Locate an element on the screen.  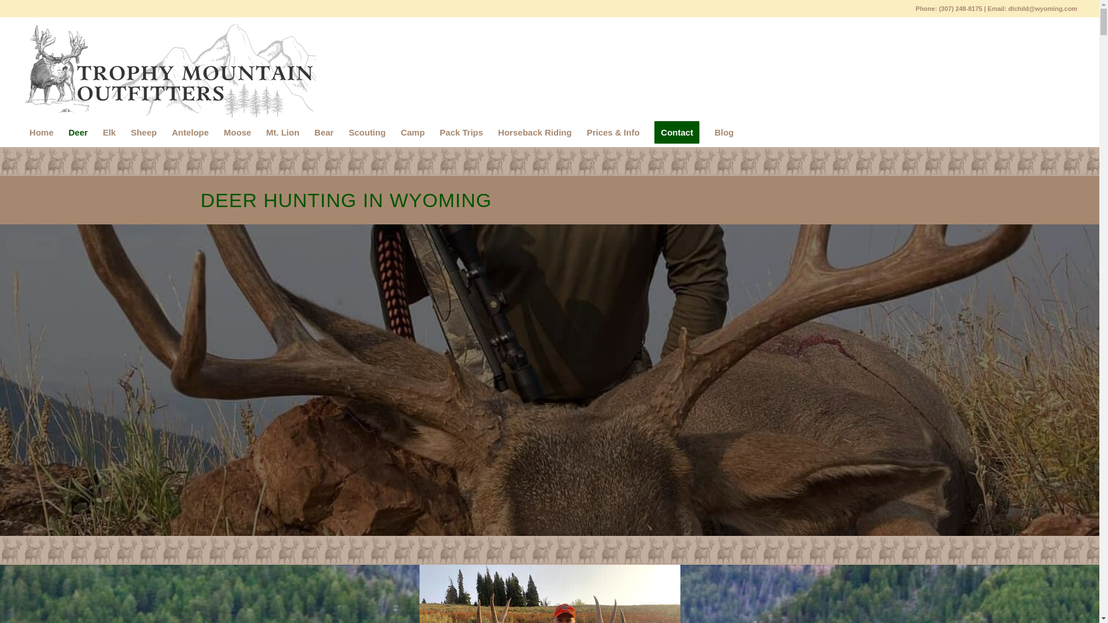
Deer is located at coordinates (78, 133).